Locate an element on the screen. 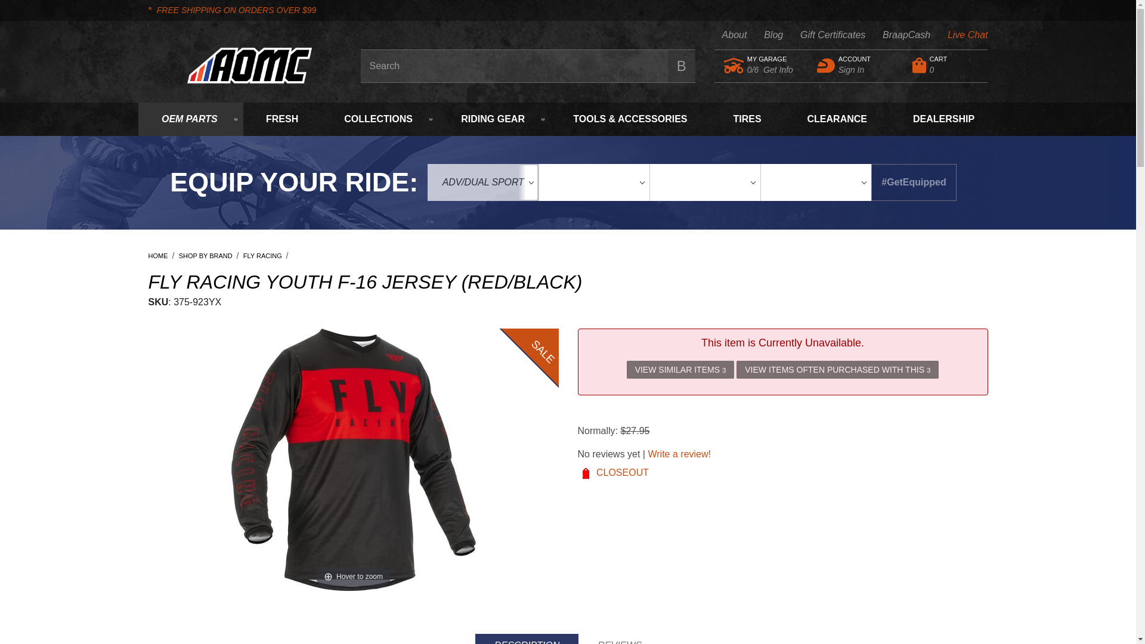 This screenshot has height=644, width=1145. Live Chat is located at coordinates (856, 65).